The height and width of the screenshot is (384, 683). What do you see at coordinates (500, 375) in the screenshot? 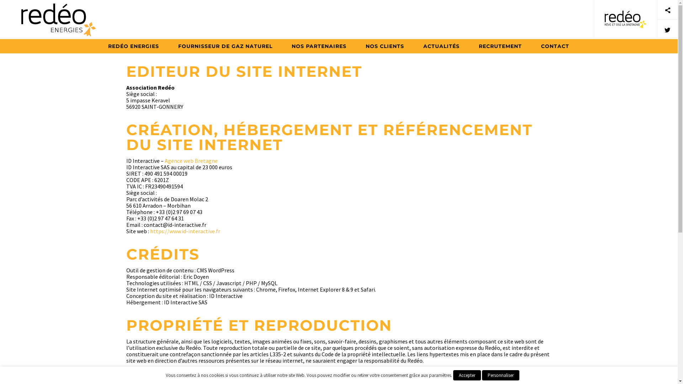
I see `Personnaliser` at bounding box center [500, 375].